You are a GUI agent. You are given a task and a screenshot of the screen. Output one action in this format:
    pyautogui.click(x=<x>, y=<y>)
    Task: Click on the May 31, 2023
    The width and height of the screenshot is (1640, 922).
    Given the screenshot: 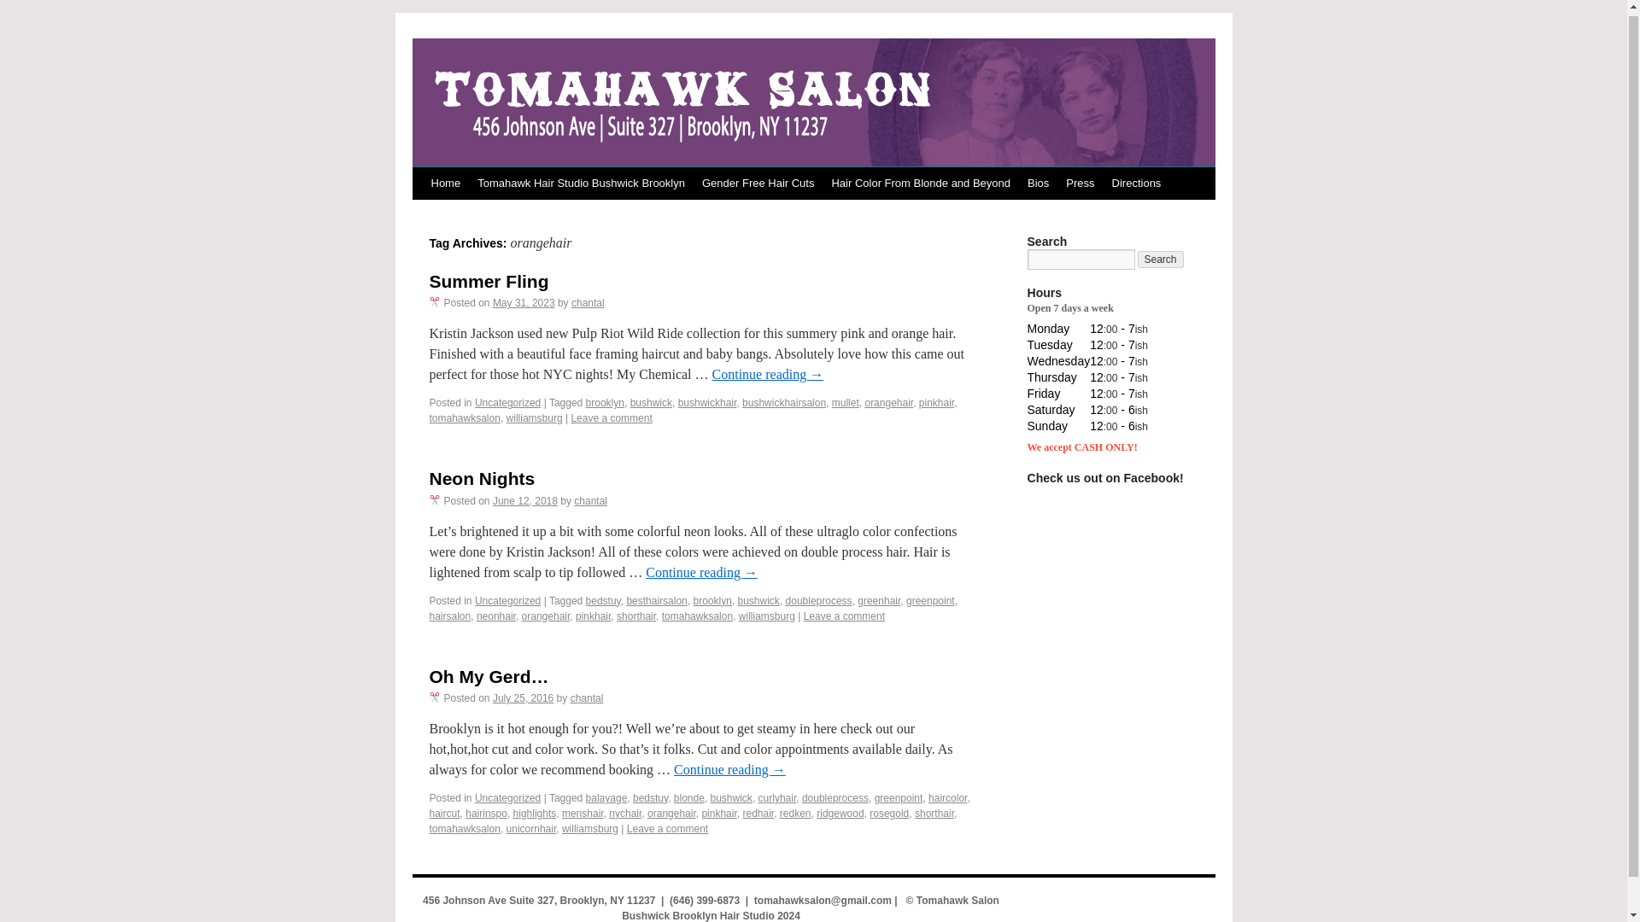 What is the action you would take?
    pyautogui.click(x=524, y=302)
    